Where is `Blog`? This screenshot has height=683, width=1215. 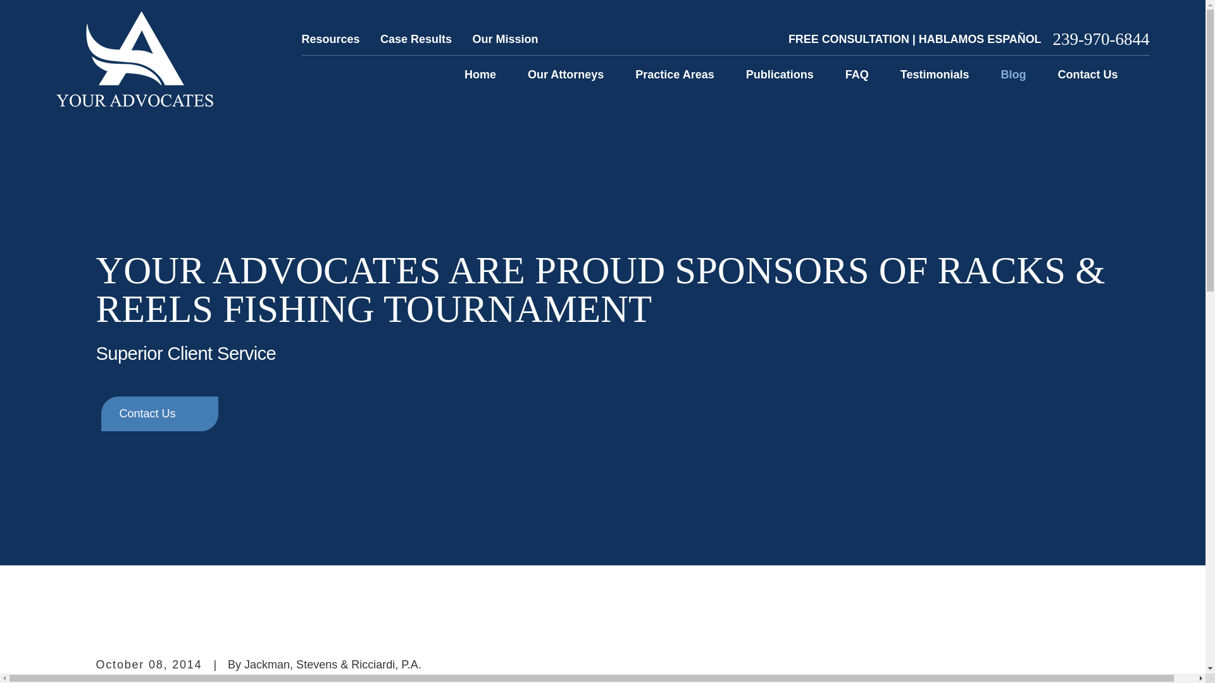 Blog is located at coordinates (1012, 75).